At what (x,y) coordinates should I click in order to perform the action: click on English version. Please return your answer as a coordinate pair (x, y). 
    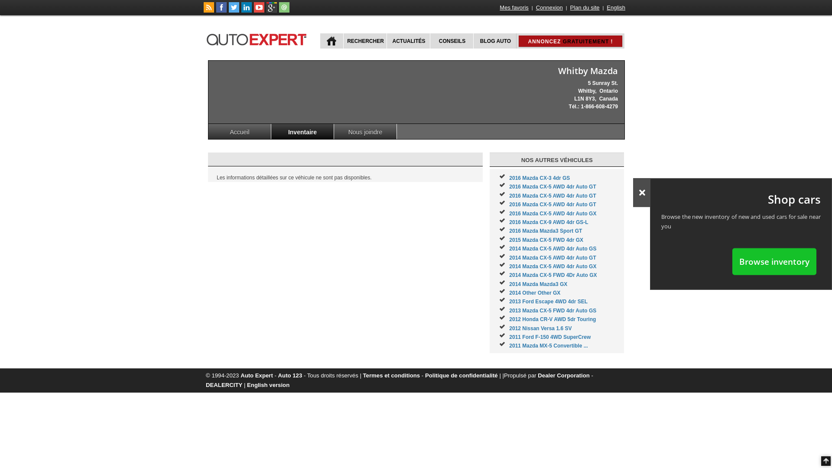
    Looking at the image, I should click on (268, 385).